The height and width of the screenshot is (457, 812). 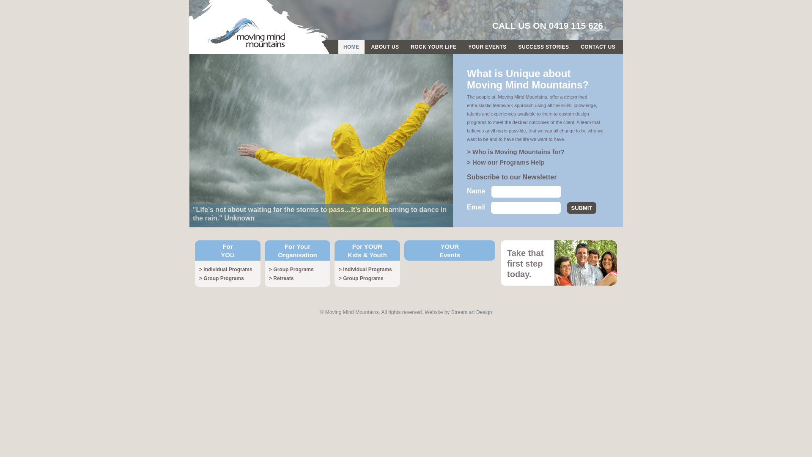 I want to click on Submit, so click(x=582, y=208).